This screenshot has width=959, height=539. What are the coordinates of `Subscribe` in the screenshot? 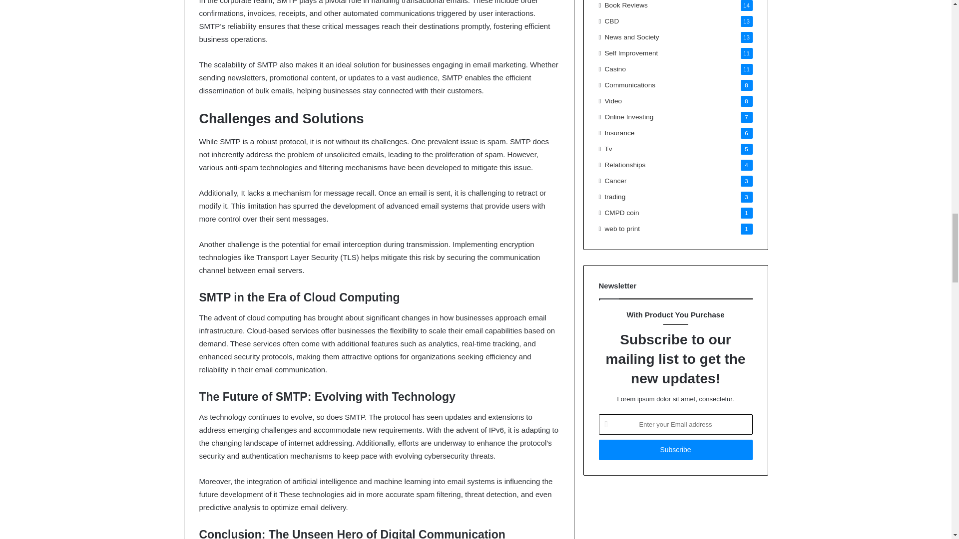 It's located at (675, 450).